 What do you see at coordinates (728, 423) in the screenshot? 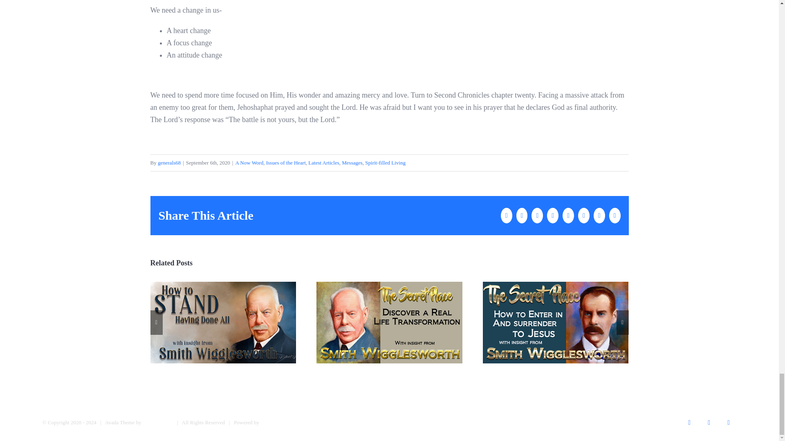
I see `Instagram` at bounding box center [728, 423].